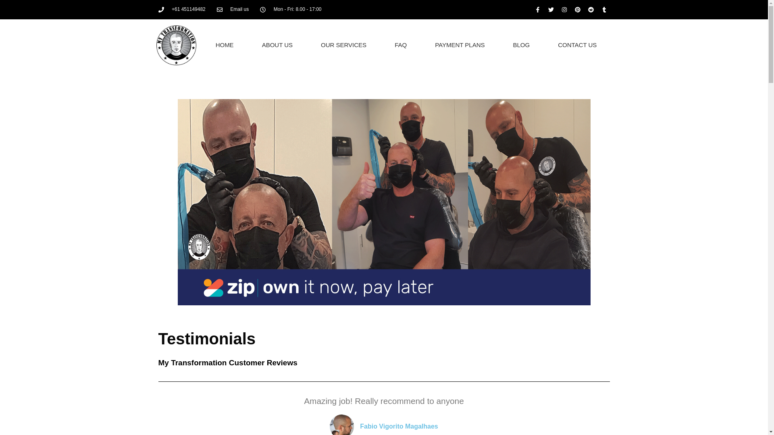  Describe the element at coordinates (401, 45) in the screenshot. I see `FAQ` at that location.